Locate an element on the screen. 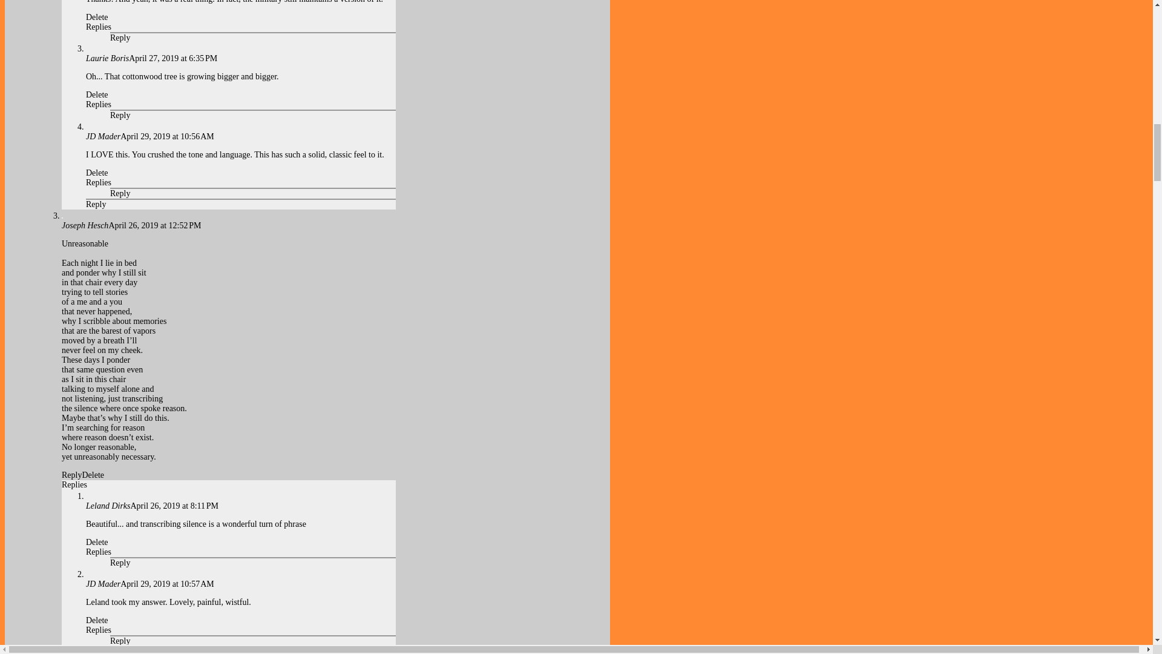 The image size is (1162, 654). Replies is located at coordinates (99, 104).